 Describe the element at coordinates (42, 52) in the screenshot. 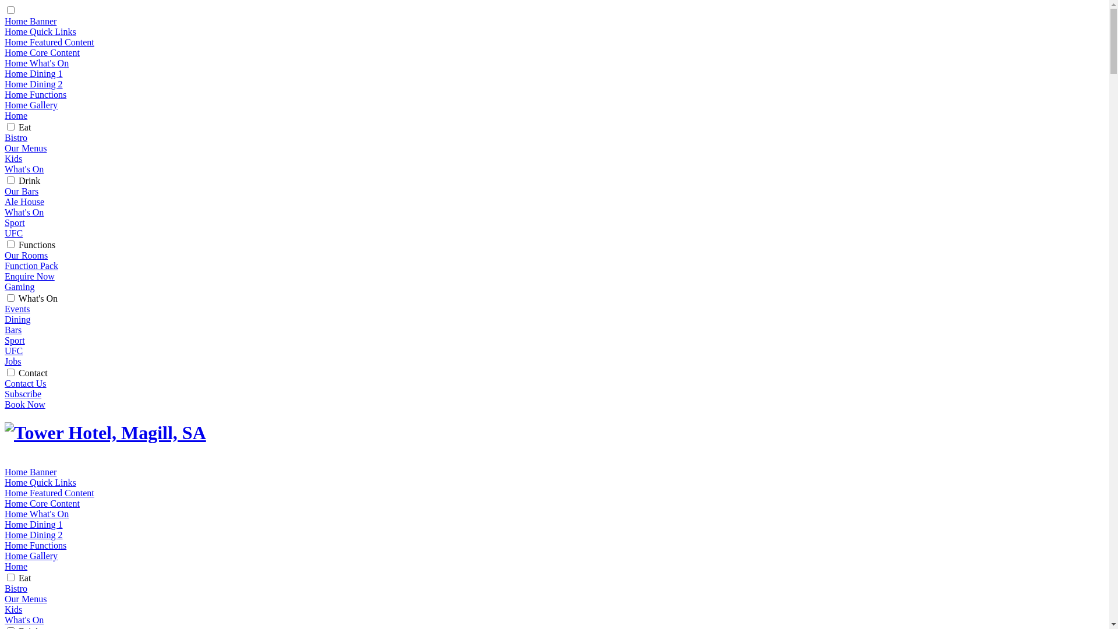

I see `Home Core Content` at that location.